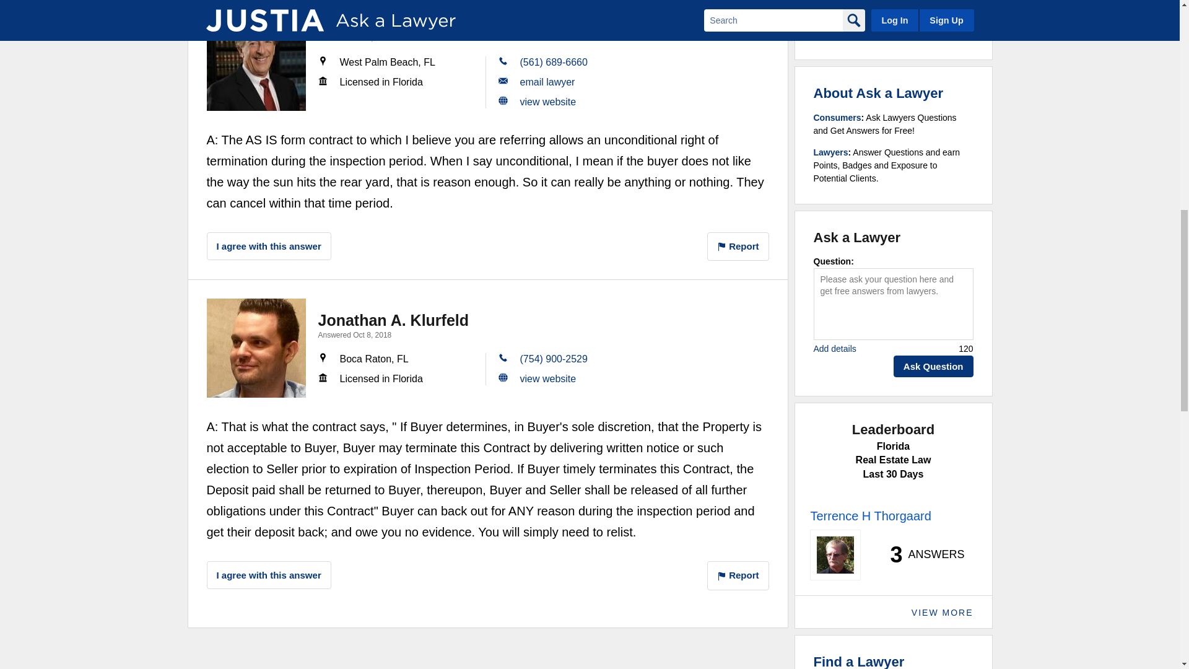 Image resolution: width=1189 pixels, height=669 pixels. I want to click on Ask a Lawyer - Leaderboard - Lawyer Photo, so click(835, 555).